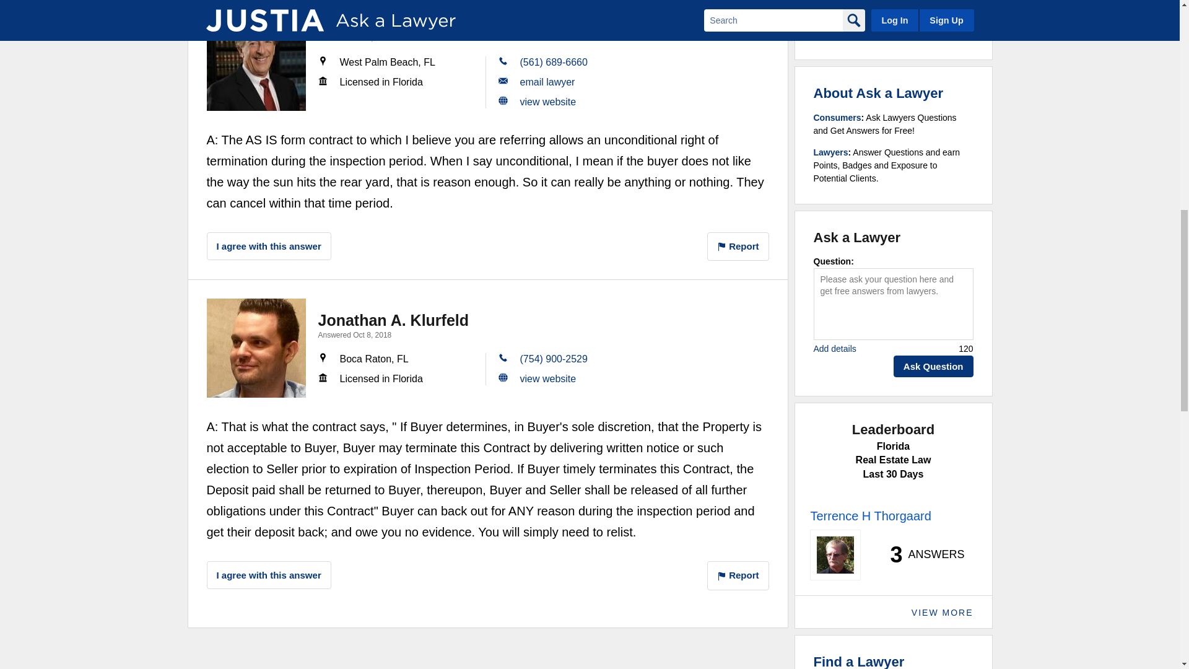 Image resolution: width=1189 pixels, height=669 pixels. I want to click on Ask a Lawyer - Leaderboard - Lawyer Photo, so click(835, 555).